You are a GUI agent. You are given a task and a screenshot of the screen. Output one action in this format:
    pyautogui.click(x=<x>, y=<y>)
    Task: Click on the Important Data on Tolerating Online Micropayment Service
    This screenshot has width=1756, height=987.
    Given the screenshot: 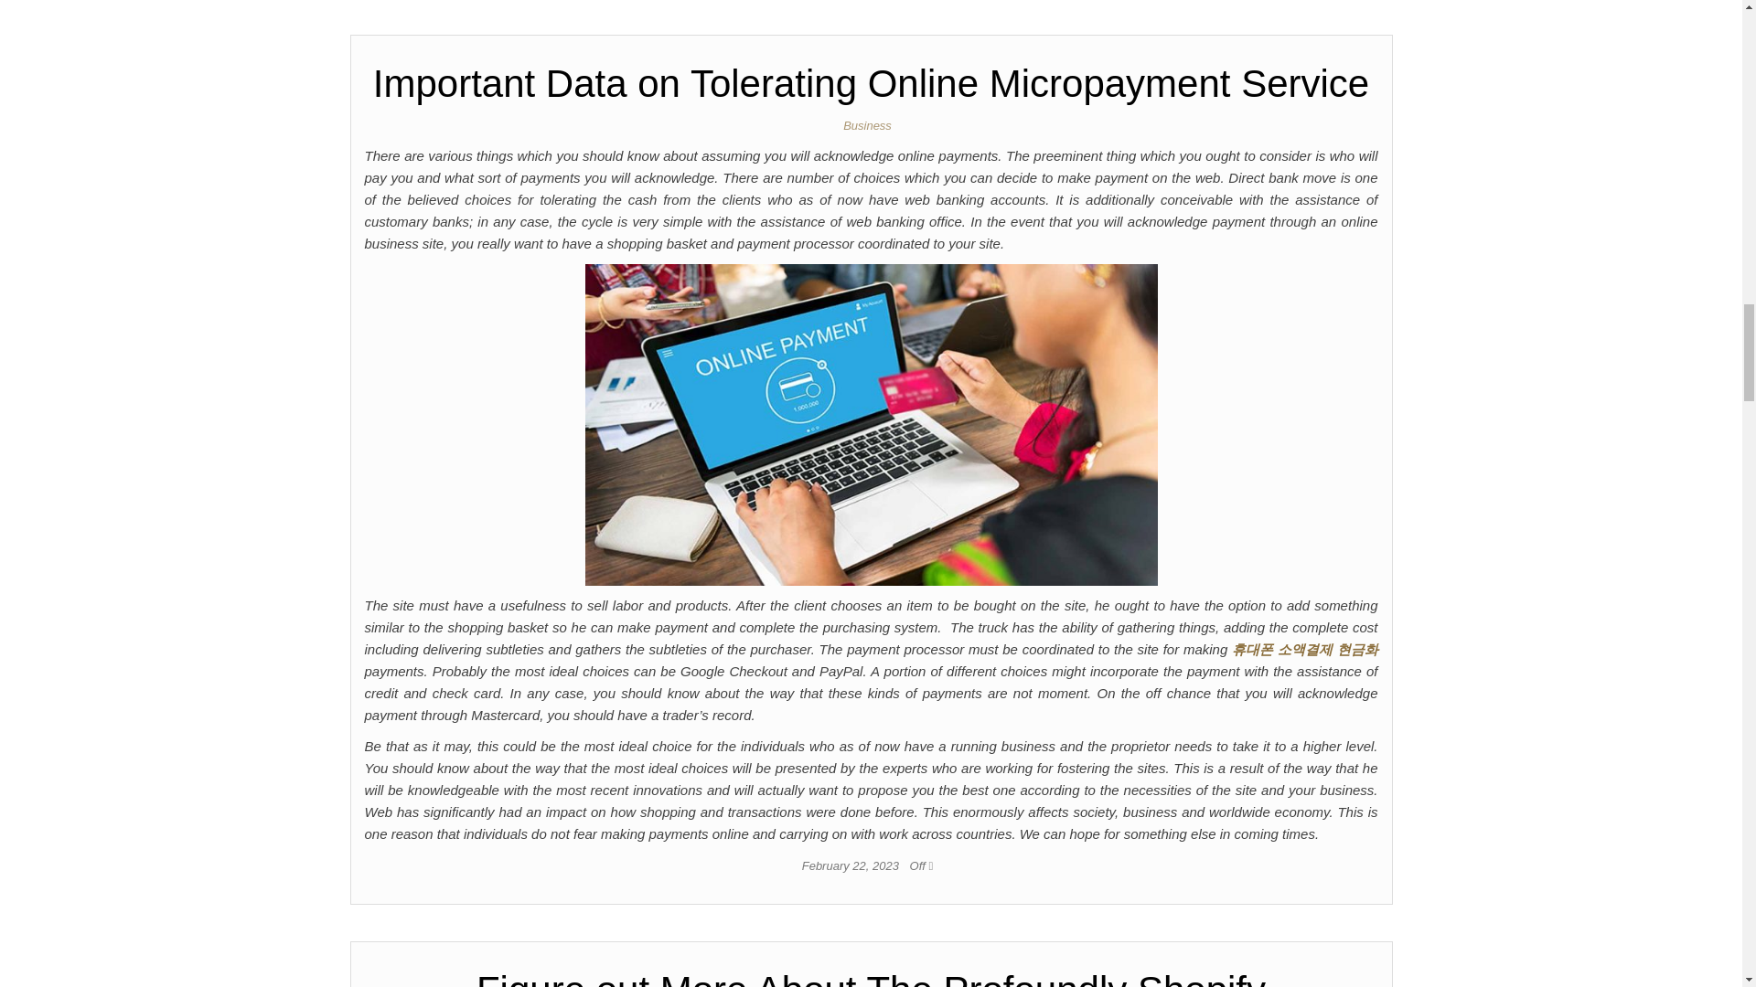 What is the action you would take?
    pyautogui.click(x=871, y=83)
    